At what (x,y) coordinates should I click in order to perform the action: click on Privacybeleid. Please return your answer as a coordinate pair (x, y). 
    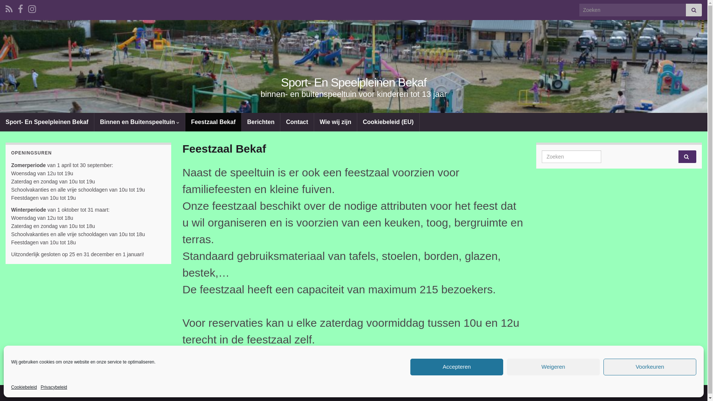
    Looking at the image, I should click on (53, 387).